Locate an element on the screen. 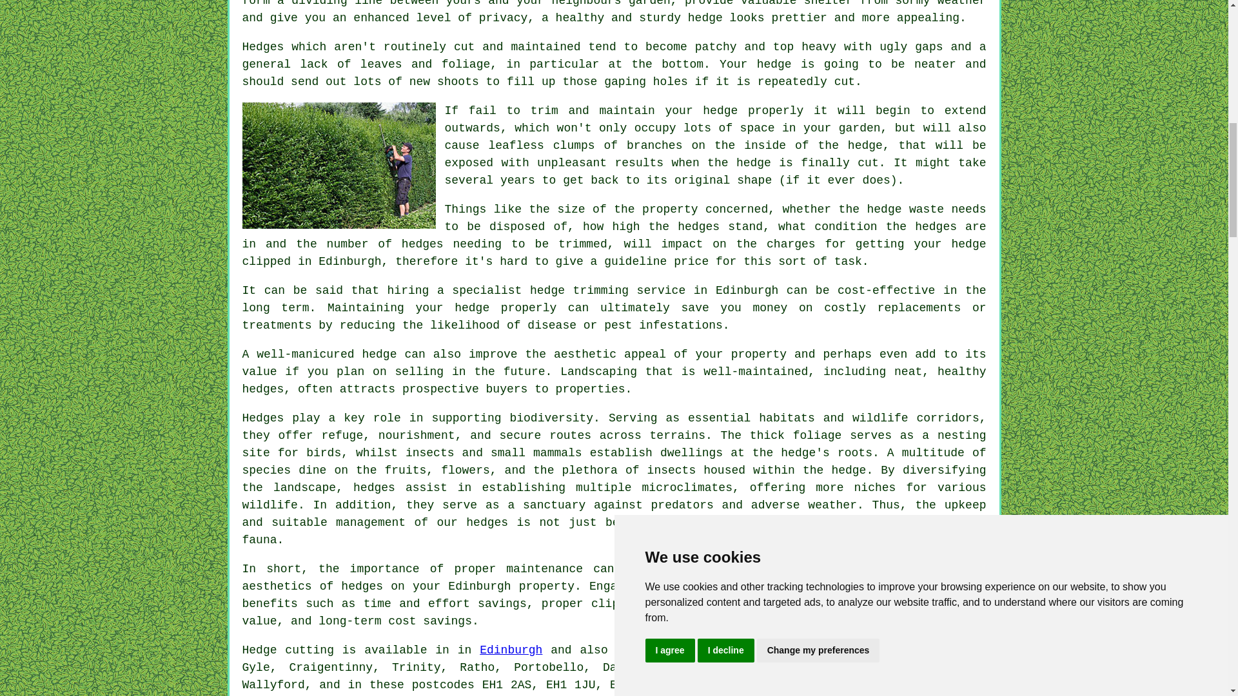 The width and height of the screenshot is (1238, 696). Hedge Trimming Edinburgh is located at coordinates (339, 165).